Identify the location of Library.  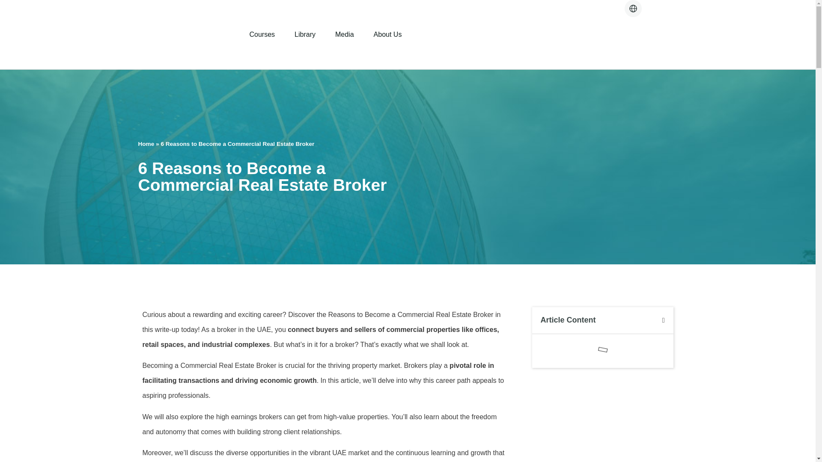
(305, 34).